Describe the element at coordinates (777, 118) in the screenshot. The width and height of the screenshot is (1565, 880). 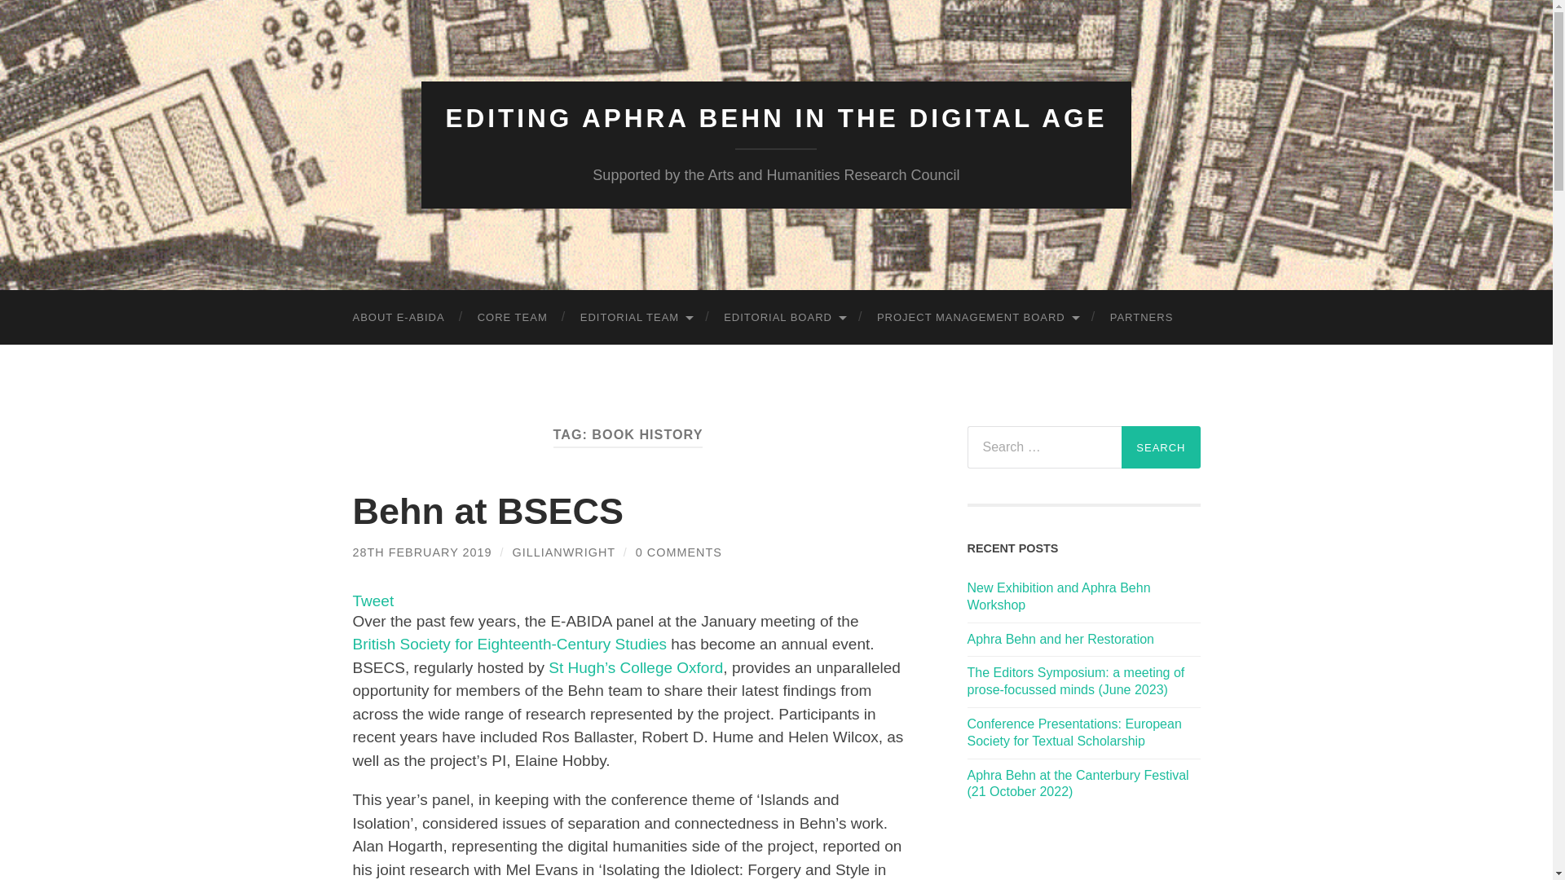
I see `EDITING APHRA BEHN IN THE DIGITAL AGE` at that location.